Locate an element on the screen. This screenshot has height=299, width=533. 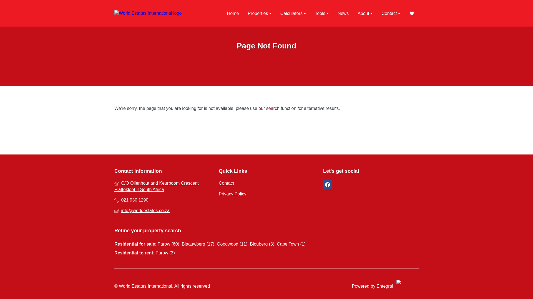
World Estates International facebook page is located at coordinates (328, 185).